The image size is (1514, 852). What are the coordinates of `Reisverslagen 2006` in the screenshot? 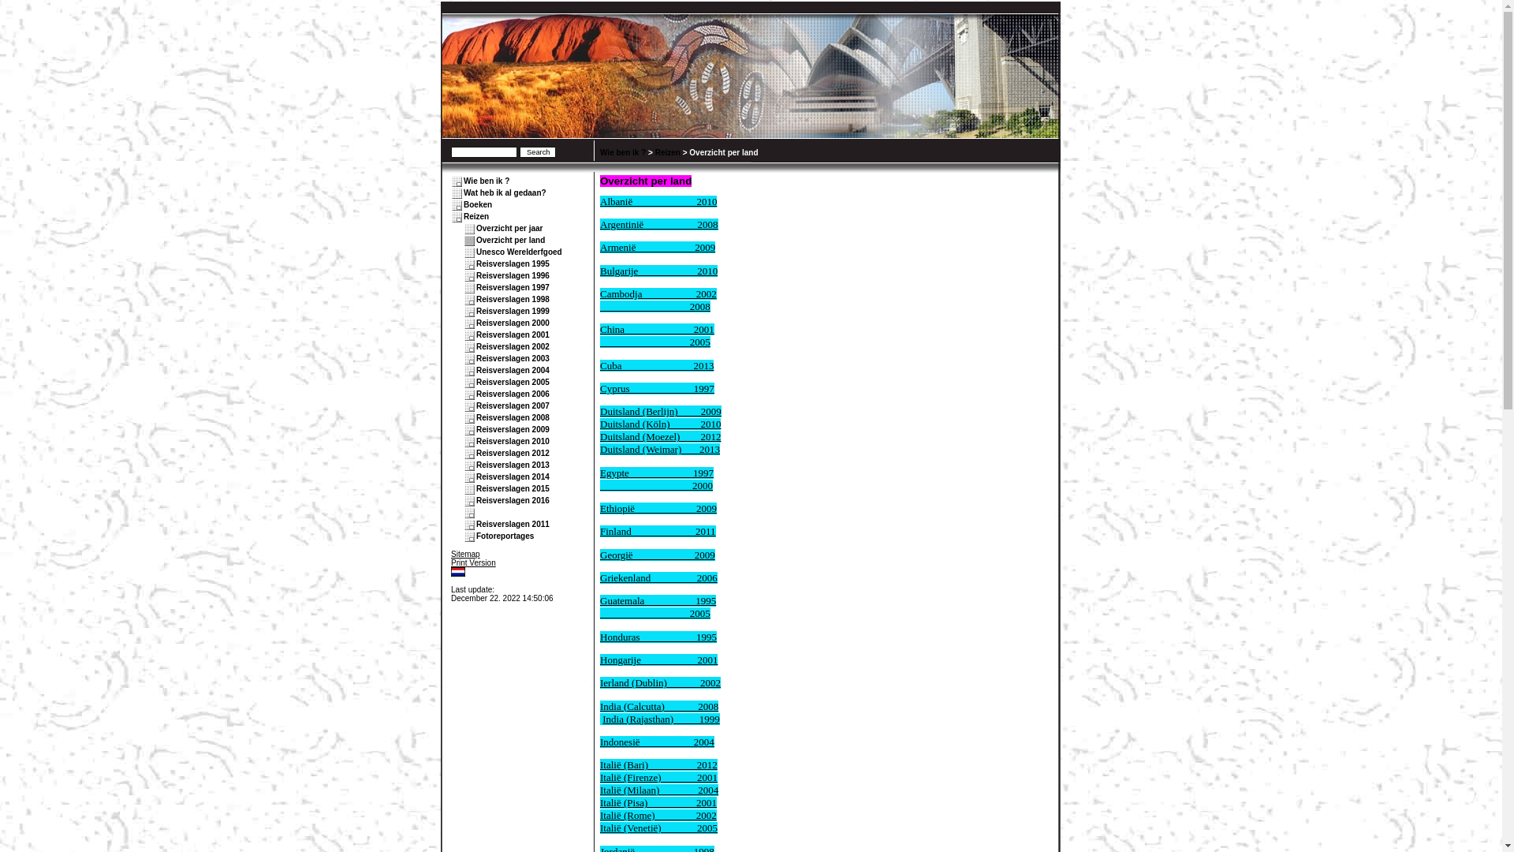 It's located at (513, 394).